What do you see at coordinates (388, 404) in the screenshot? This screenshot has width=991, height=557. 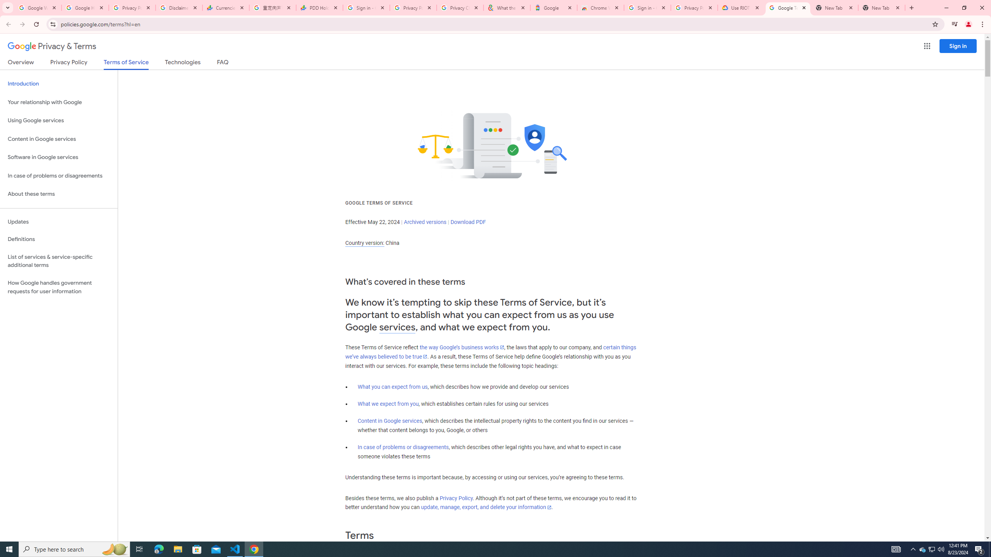 I see `What we expect from you` at bounding box center [388, 404].